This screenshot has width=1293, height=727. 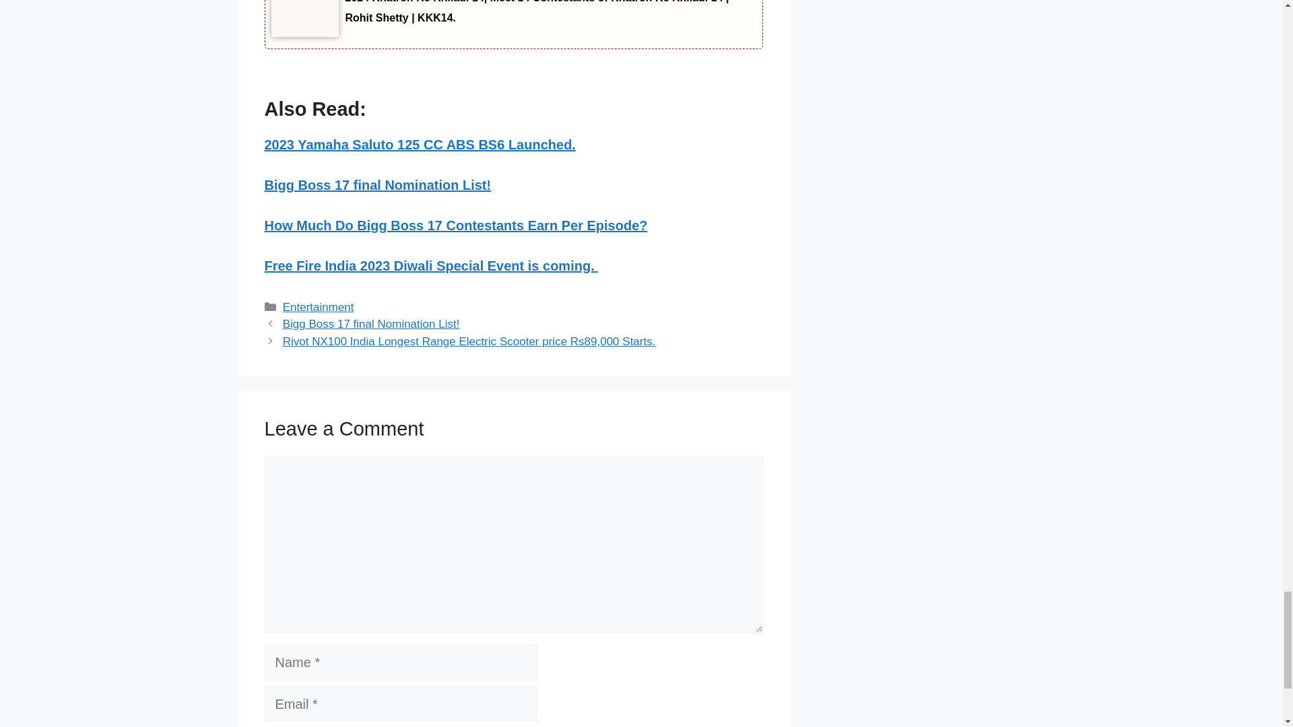 I want to click on How Much Do Bigg Boss 17 Contestants Earn Per Episode?, so click(x=455, y=225).